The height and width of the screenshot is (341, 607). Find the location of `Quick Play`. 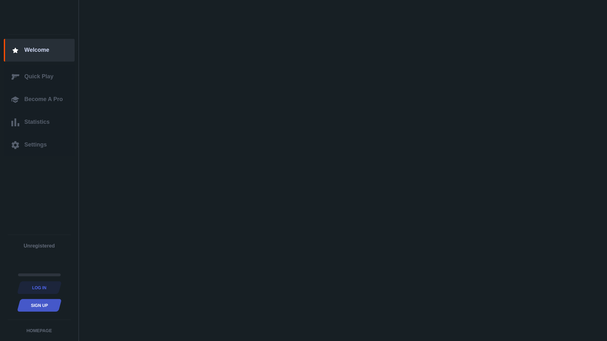

Quick Play is located at coordinates (39, 77).